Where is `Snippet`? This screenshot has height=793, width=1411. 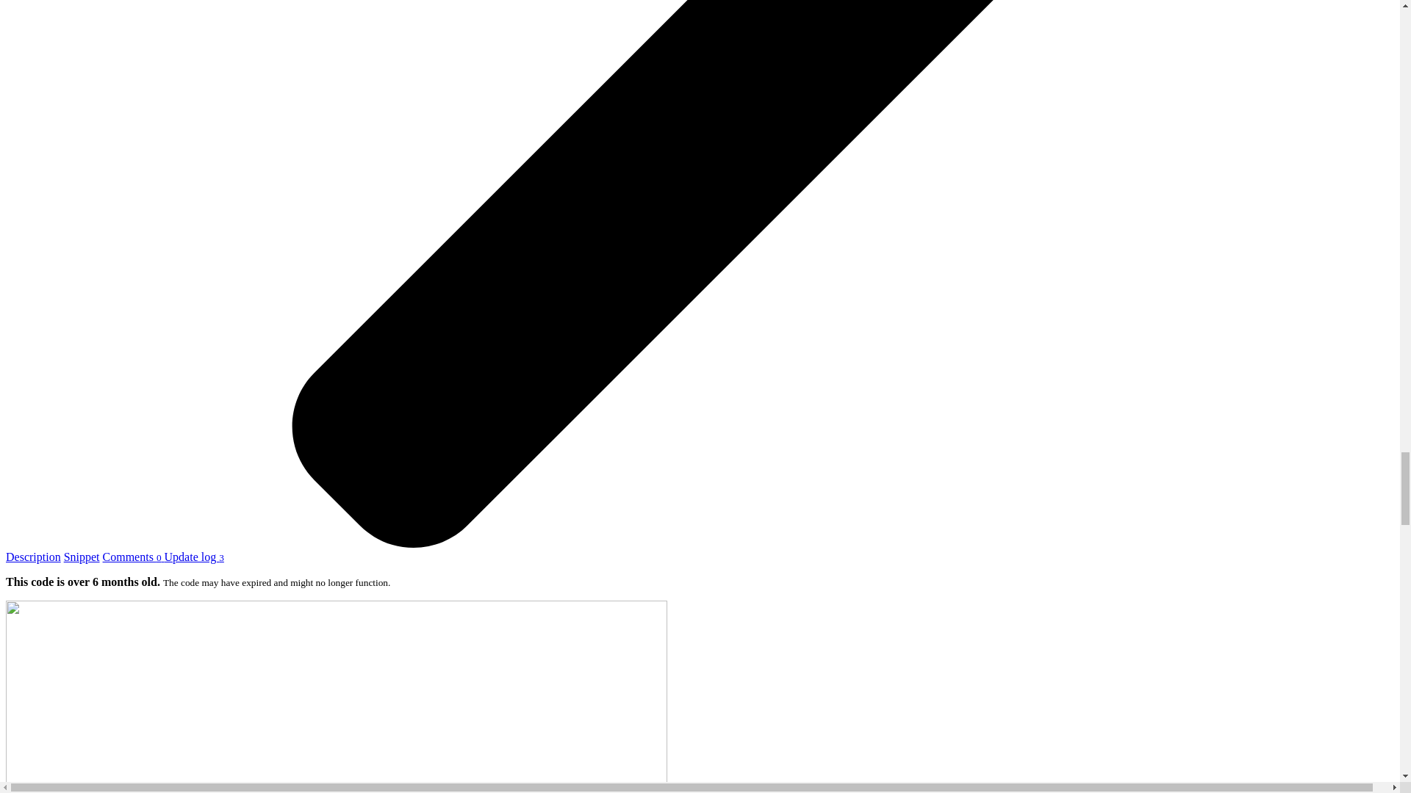
Snippet is located at coordinates (82, 557).